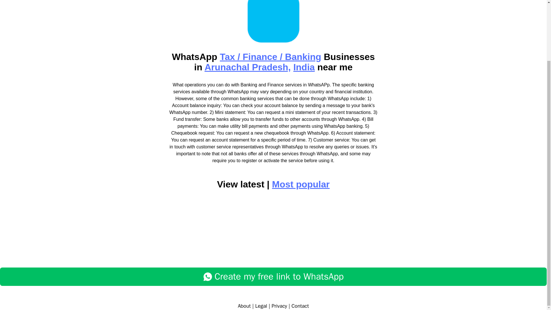 This screenshot has height=310, width=551. Describe the element at coordinates (261, 306) in the screenshot. I see `Legal` at that location.